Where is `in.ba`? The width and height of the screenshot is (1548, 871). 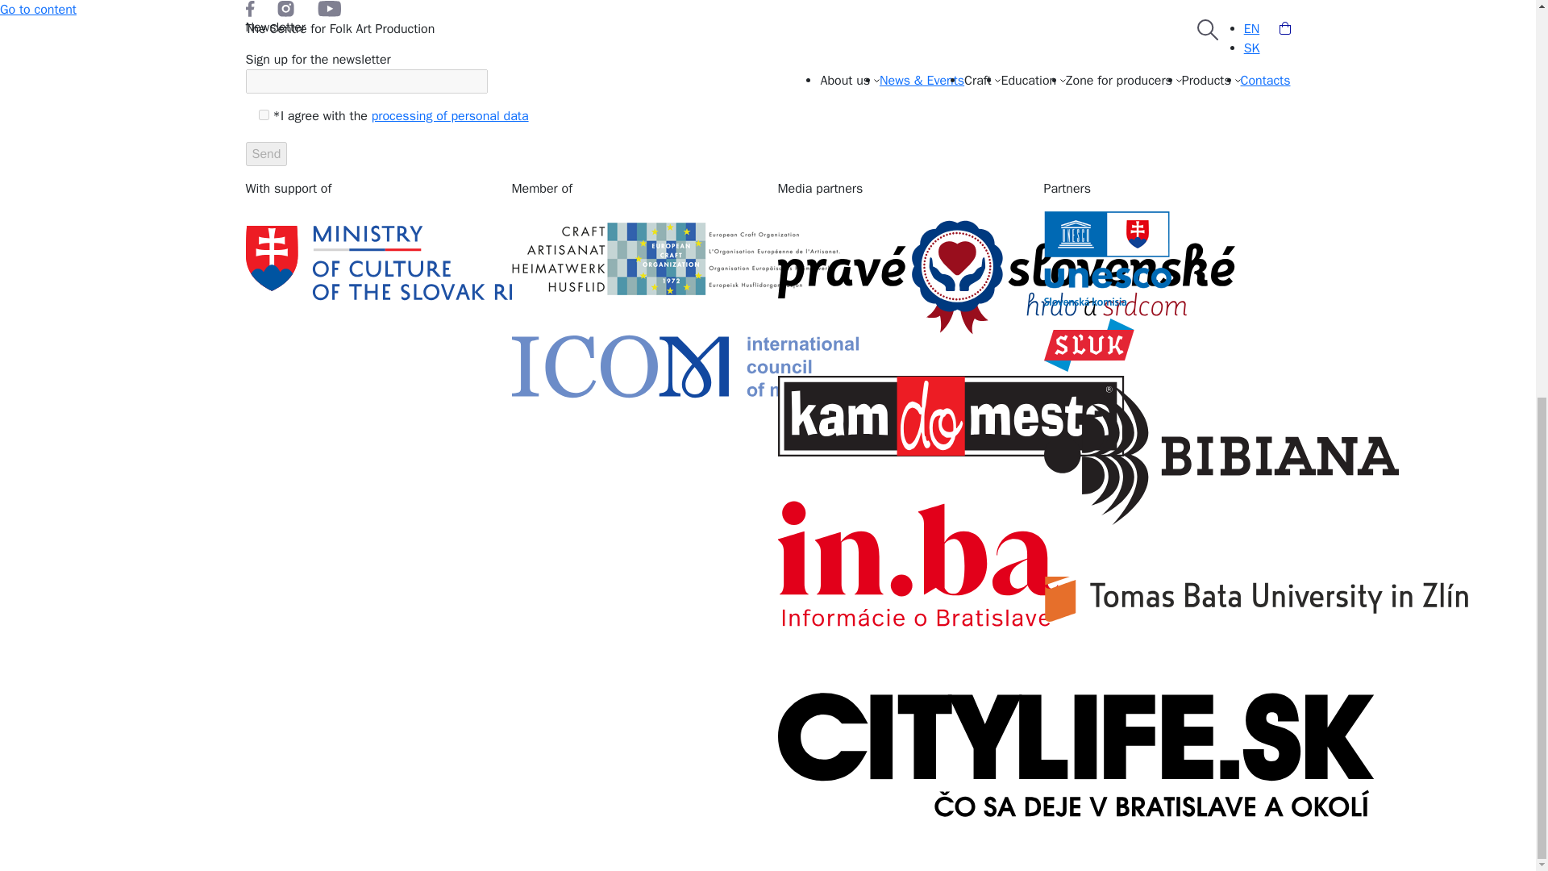 in.ba is located at coordinates (900, 563).